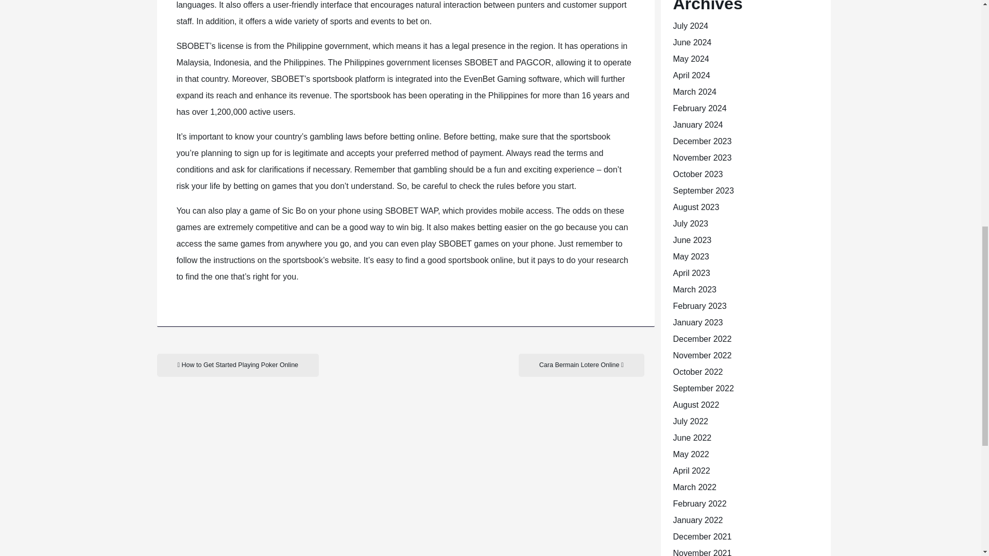 This screenshot has width=989, height=556. I want to click on July 2022, so click(690, 421).